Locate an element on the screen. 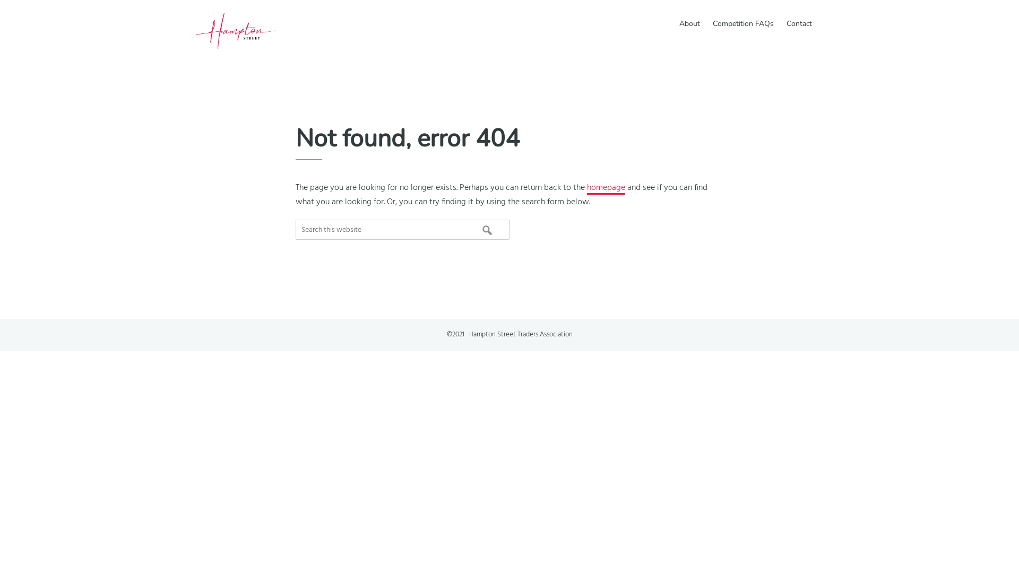  homepage is located at coordinates (606, 188).